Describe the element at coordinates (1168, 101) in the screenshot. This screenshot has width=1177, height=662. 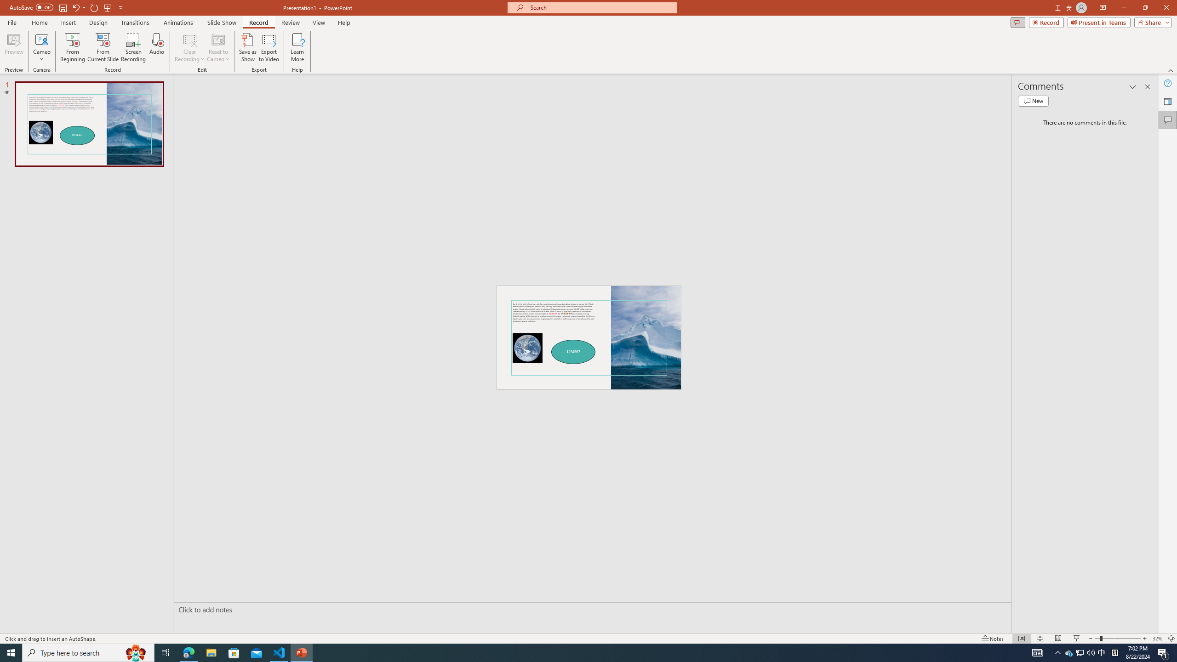
I see `Feedback to Microsoft` at that location.